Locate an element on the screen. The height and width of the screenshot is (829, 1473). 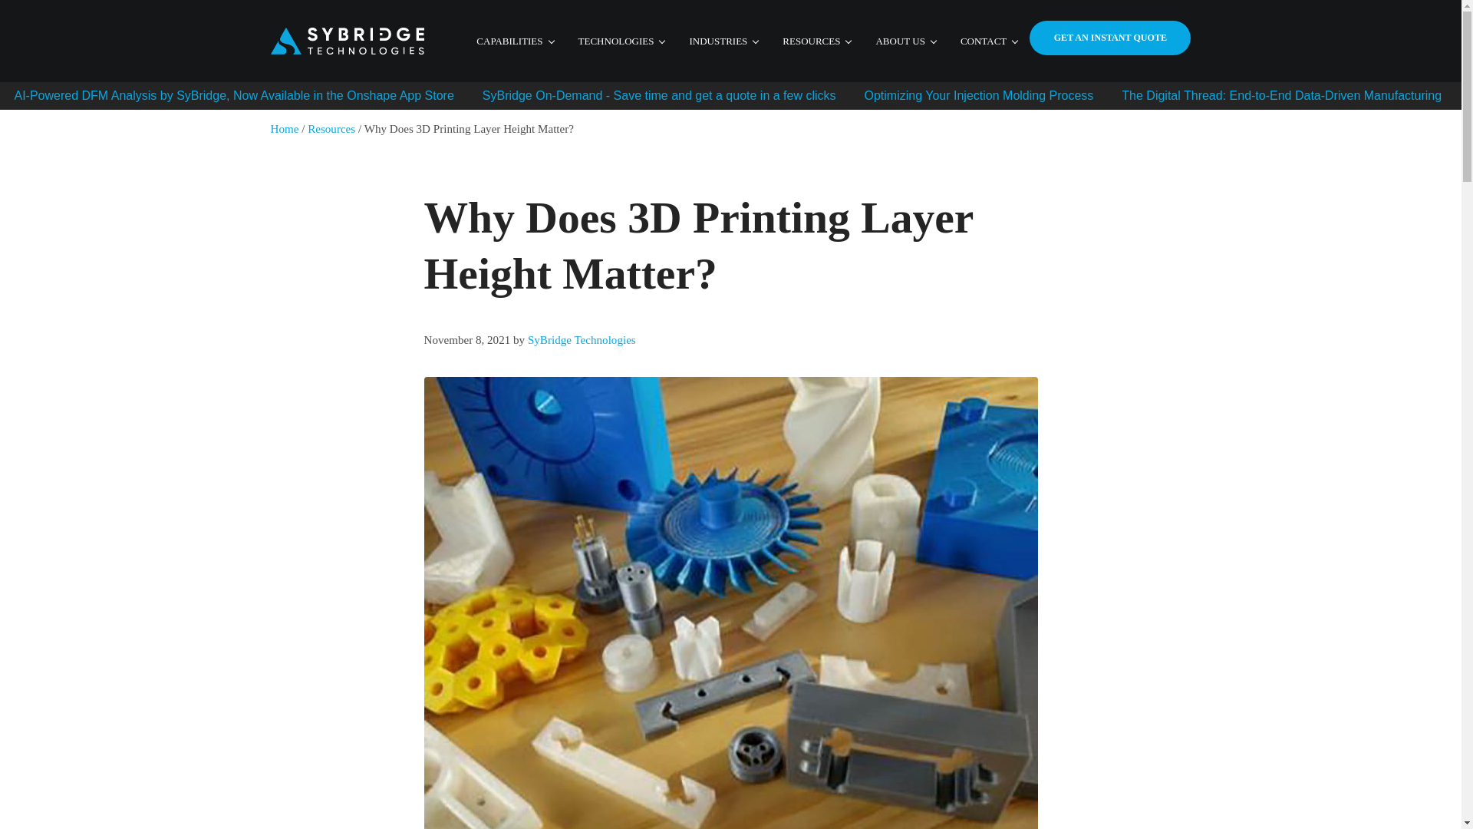
ABOUT US is located at coordinates (905, 41).